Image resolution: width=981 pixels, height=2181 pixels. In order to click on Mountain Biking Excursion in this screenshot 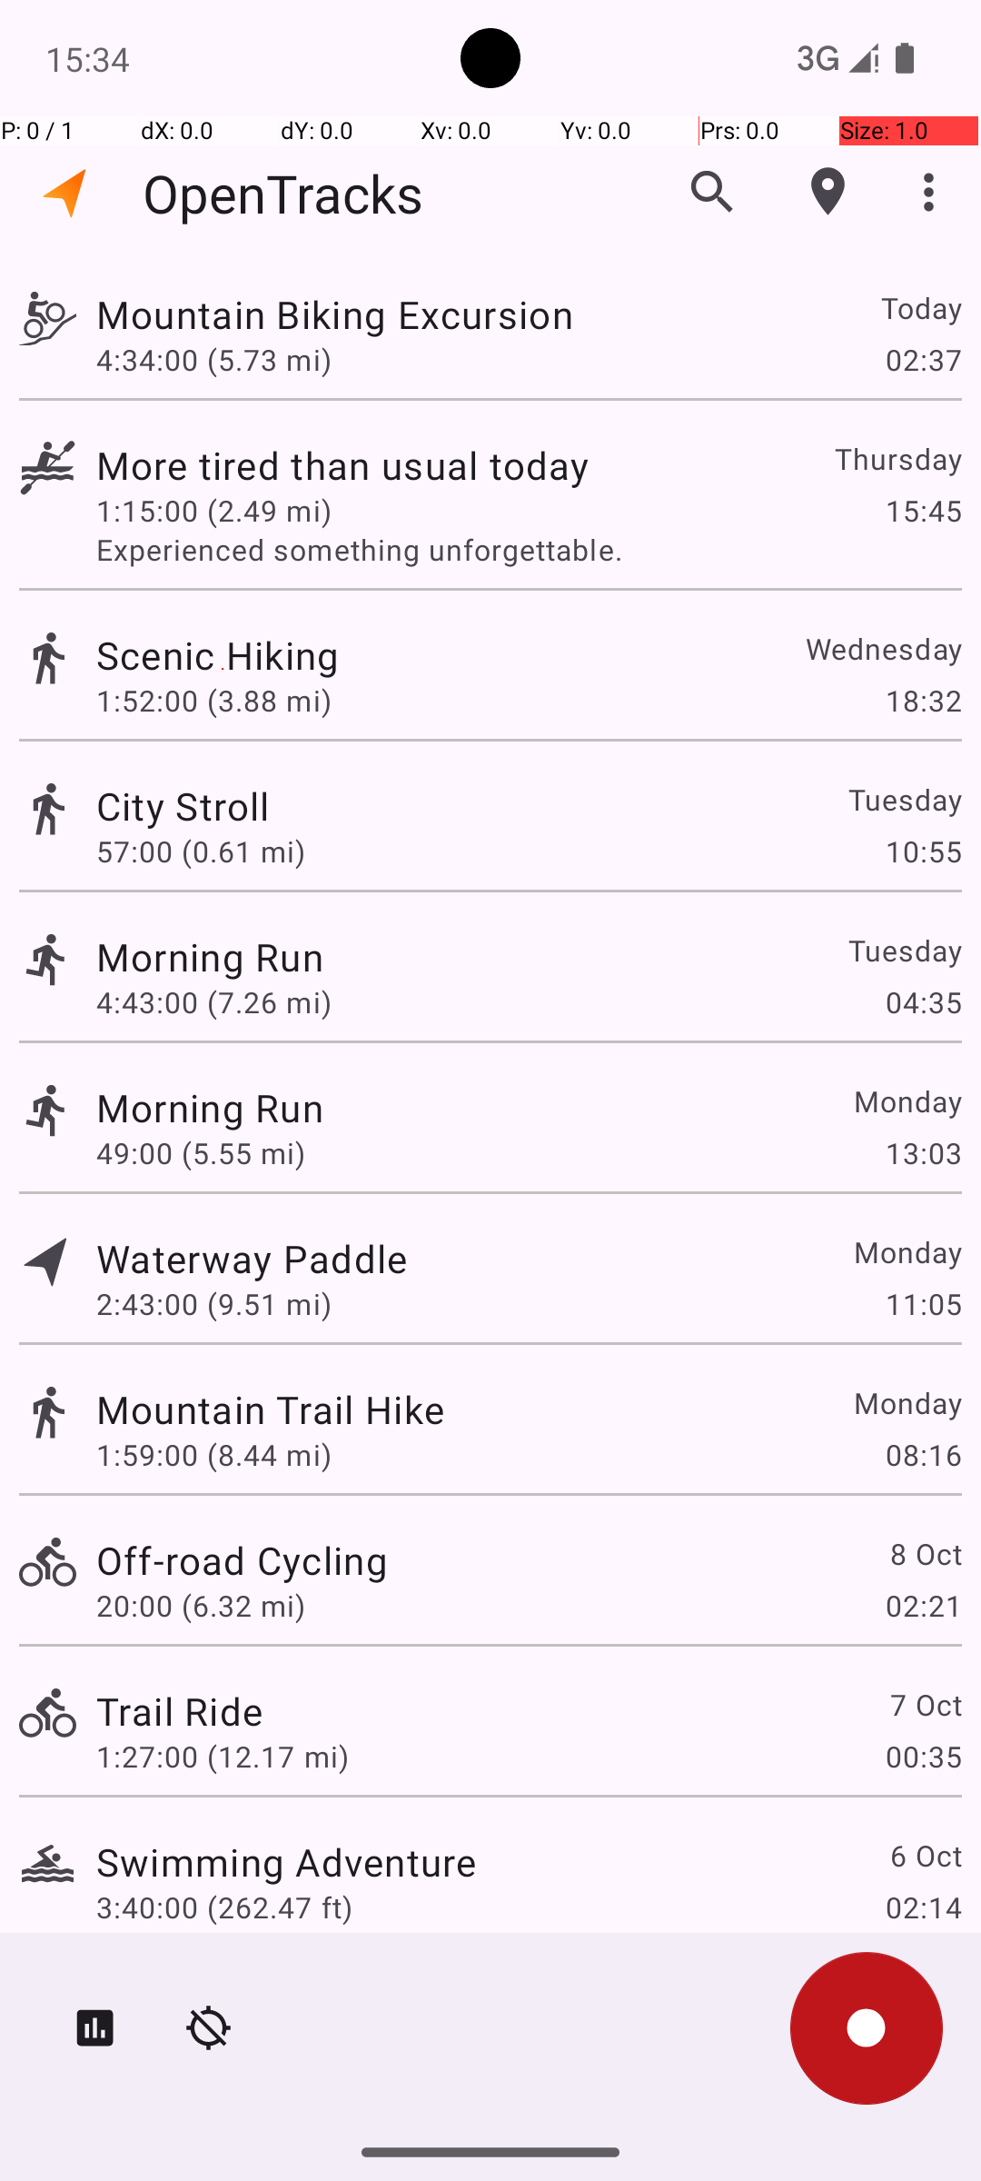, I will do `click(334, 314)`.